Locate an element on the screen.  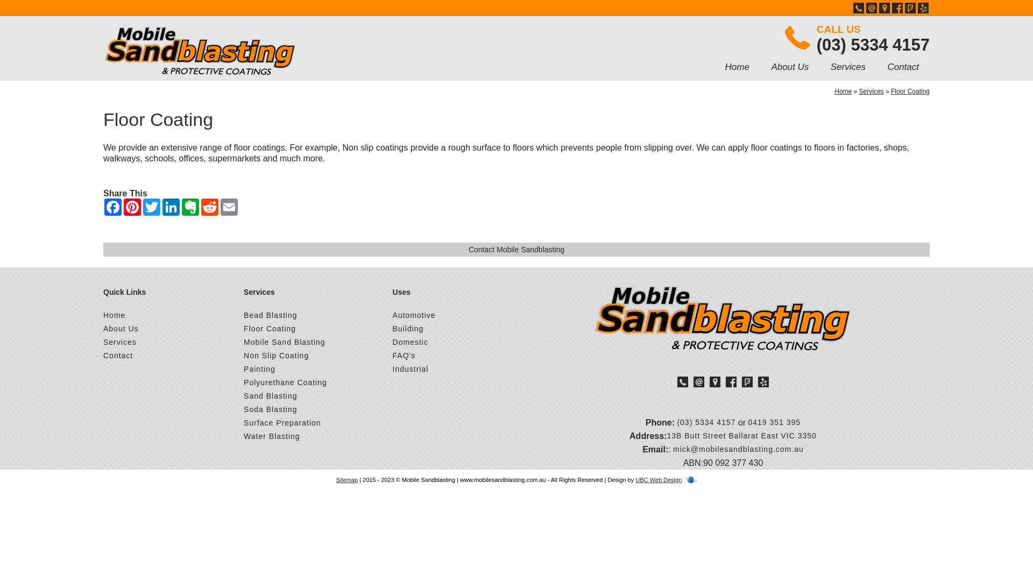
Floor Coating is located at coordinates (910, 91).